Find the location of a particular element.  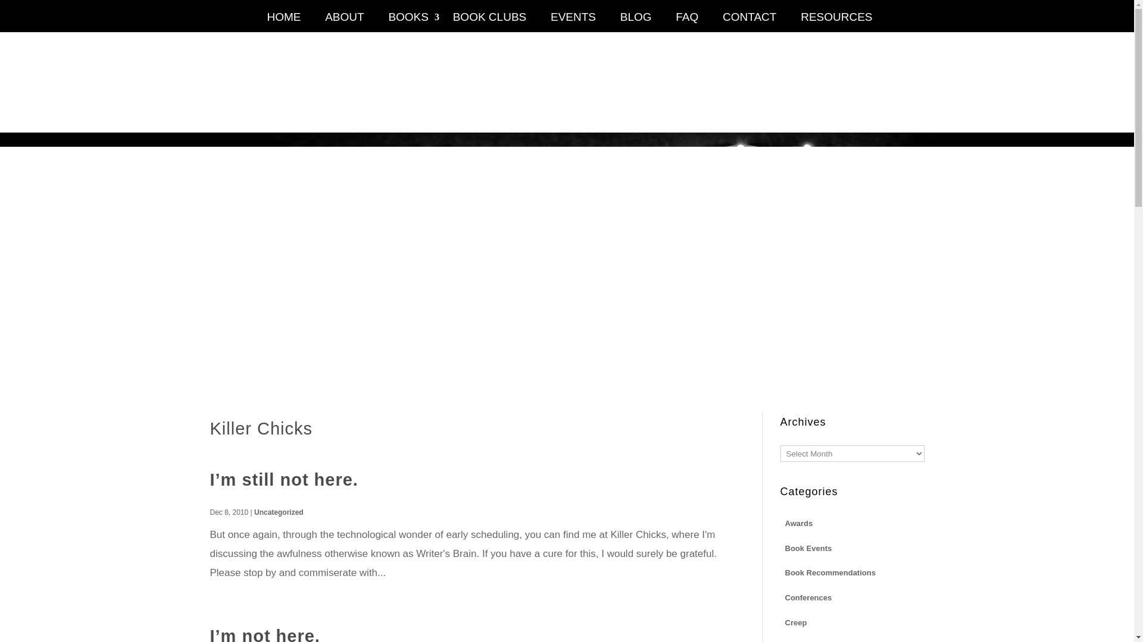

Uncategorized is located at coordinates (279, 512).